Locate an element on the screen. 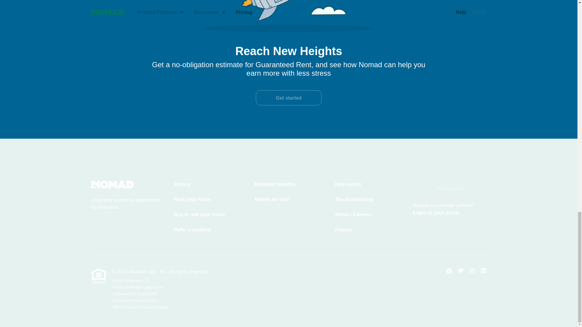 Image resolution: width=582 pixels, height=327 pixels. Buy or sell your home is located at coordinates (208, 214).